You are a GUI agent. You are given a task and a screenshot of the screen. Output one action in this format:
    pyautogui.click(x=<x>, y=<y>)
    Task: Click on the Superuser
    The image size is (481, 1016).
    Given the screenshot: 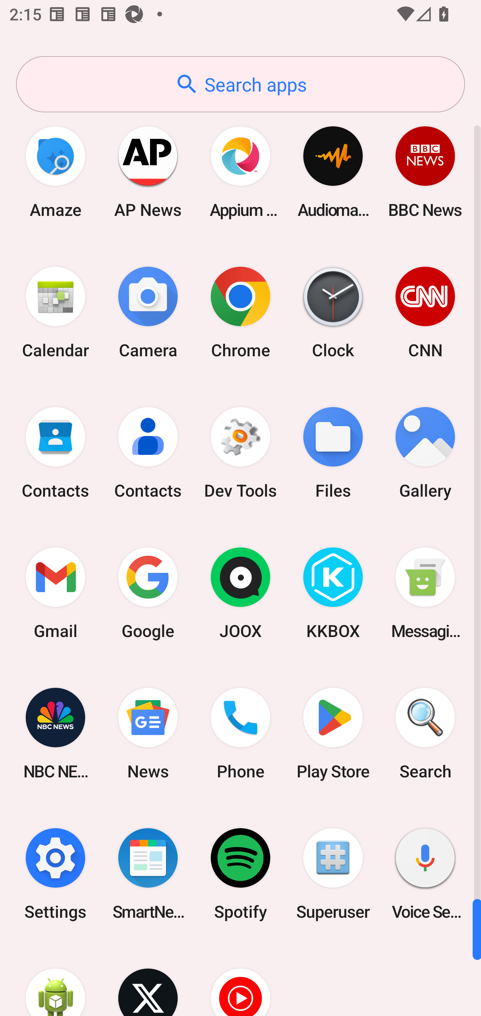 What is the action you would take?
    pyautogui.click(x=333, y=874)
    